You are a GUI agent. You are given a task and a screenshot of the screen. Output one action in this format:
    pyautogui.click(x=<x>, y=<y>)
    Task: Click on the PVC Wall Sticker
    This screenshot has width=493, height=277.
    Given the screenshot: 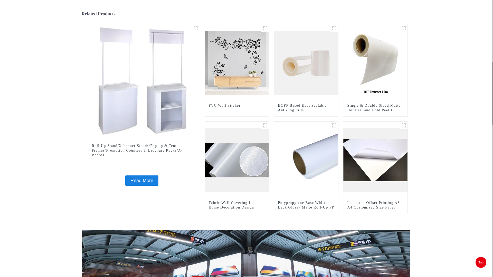 What is the action you would take?
    pyautogui.click(x=237, y=63)
    